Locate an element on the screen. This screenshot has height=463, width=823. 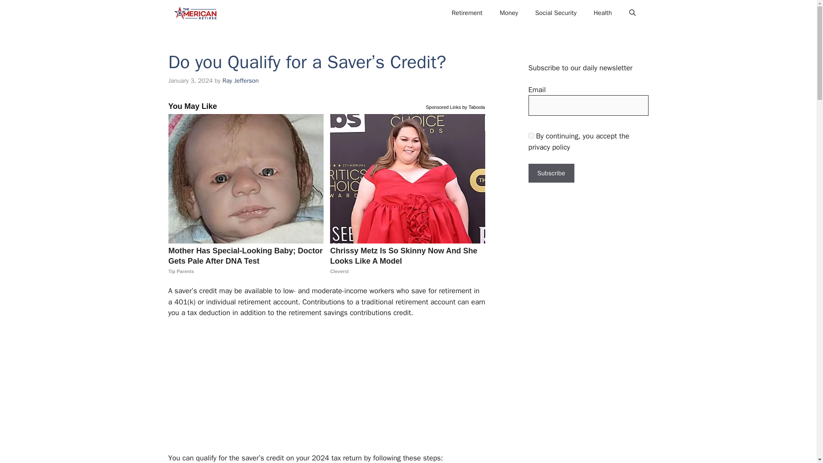
by Taboola is located at coordinates (473, 106).